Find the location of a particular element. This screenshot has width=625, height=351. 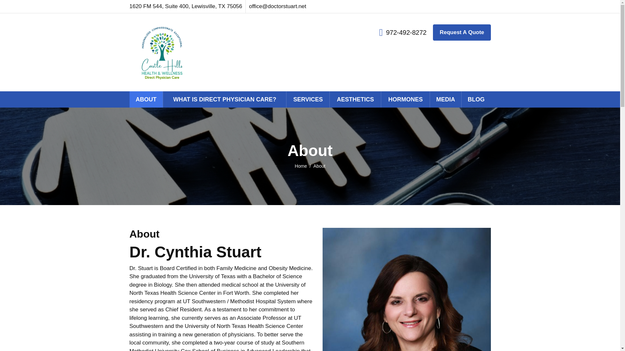

Home is located at coordinates (304, 166).